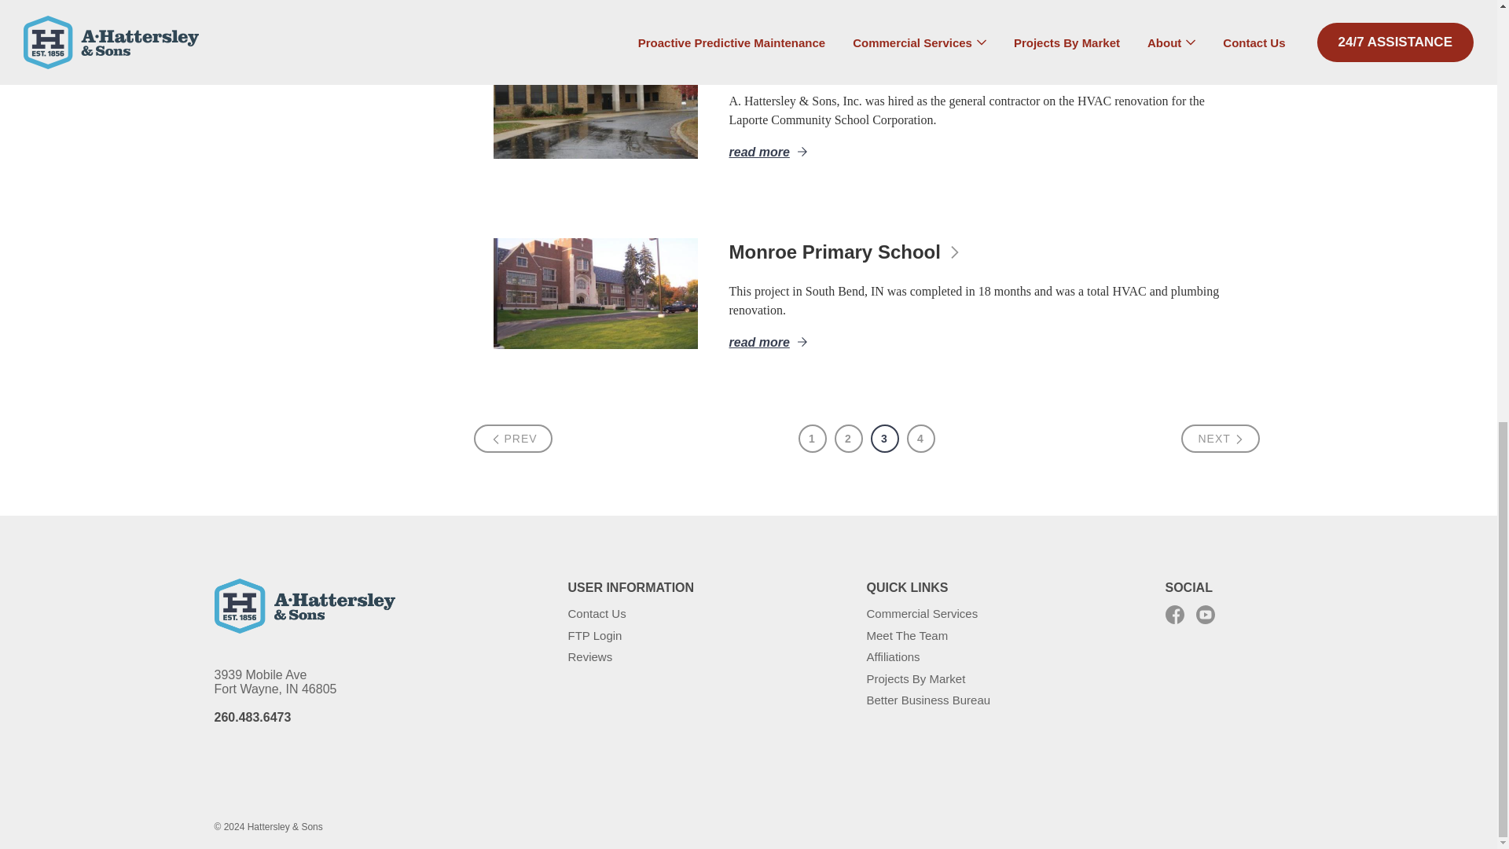  I want to click on Monroe Primary School, so click(595, 293).